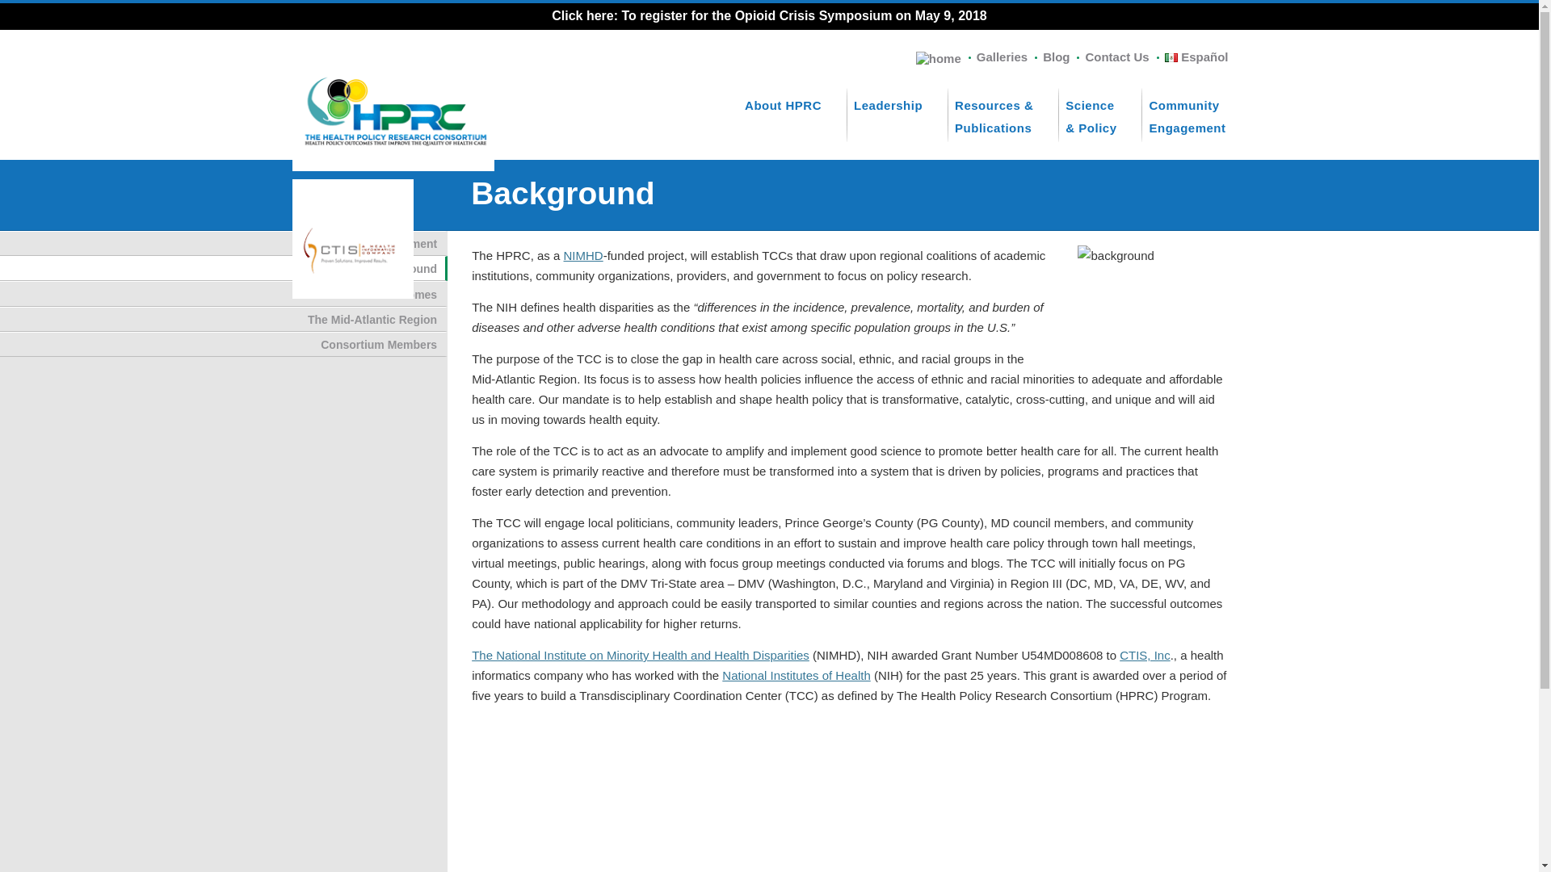 This screenshot has height=872, width=1551. Describe the element at coordinates (224, 268) in the screenshot. I see `NIMHD` at that location.